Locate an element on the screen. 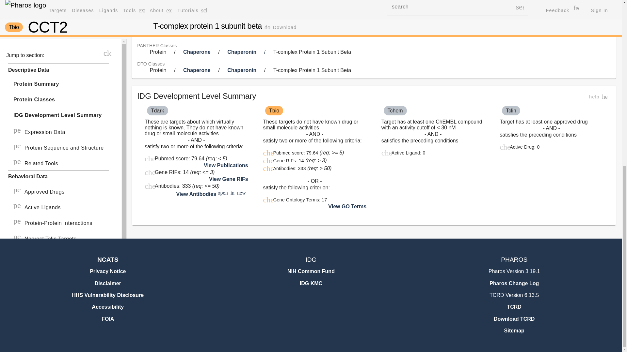  pendingDisease Novelty is located at coordinates (58, 31).